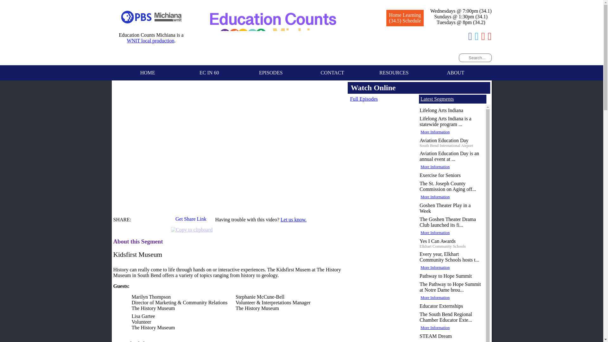  What do you see at coordinates (293, 219) in the screenshot?
I see `Let us know.` at bounding box center [293, 219].